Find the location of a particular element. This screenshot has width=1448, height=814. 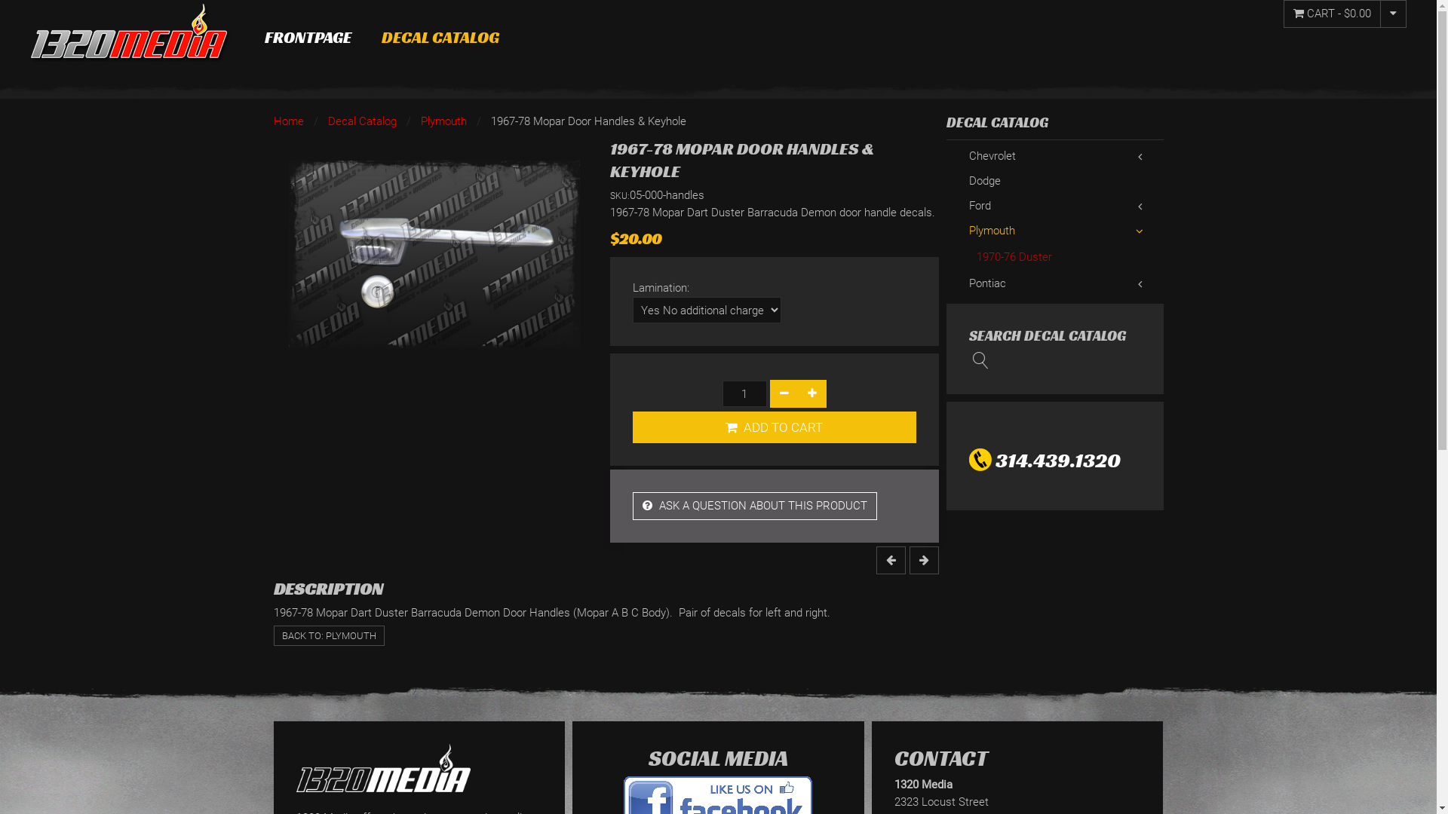

BACK TO: PLYMOUTH is located at coordinates (328, 636).